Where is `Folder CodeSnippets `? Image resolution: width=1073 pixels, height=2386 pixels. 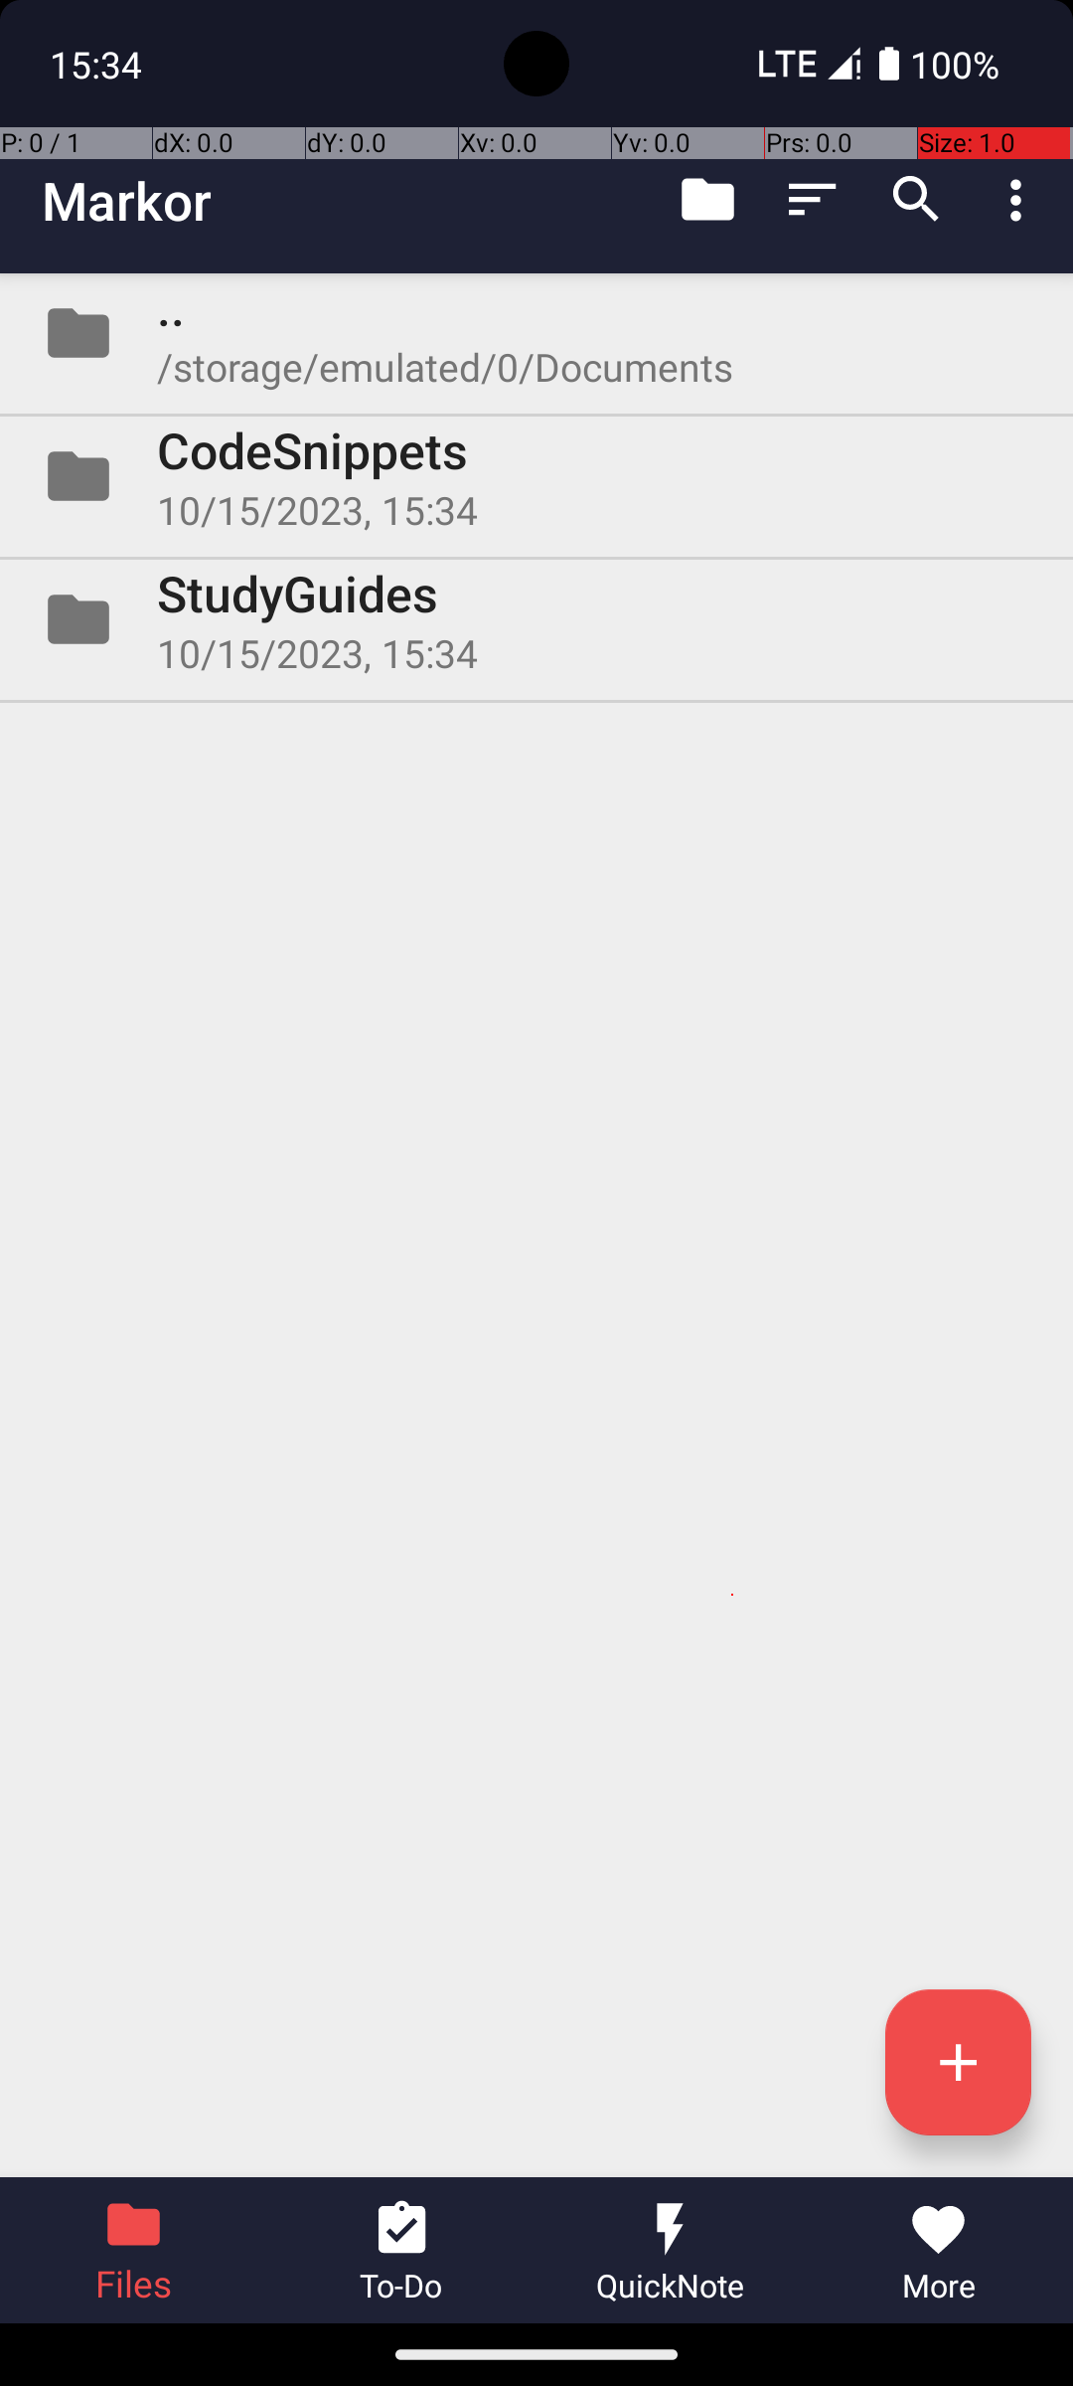
Folder CodeSnippets  is located at coordinates (536, 476).